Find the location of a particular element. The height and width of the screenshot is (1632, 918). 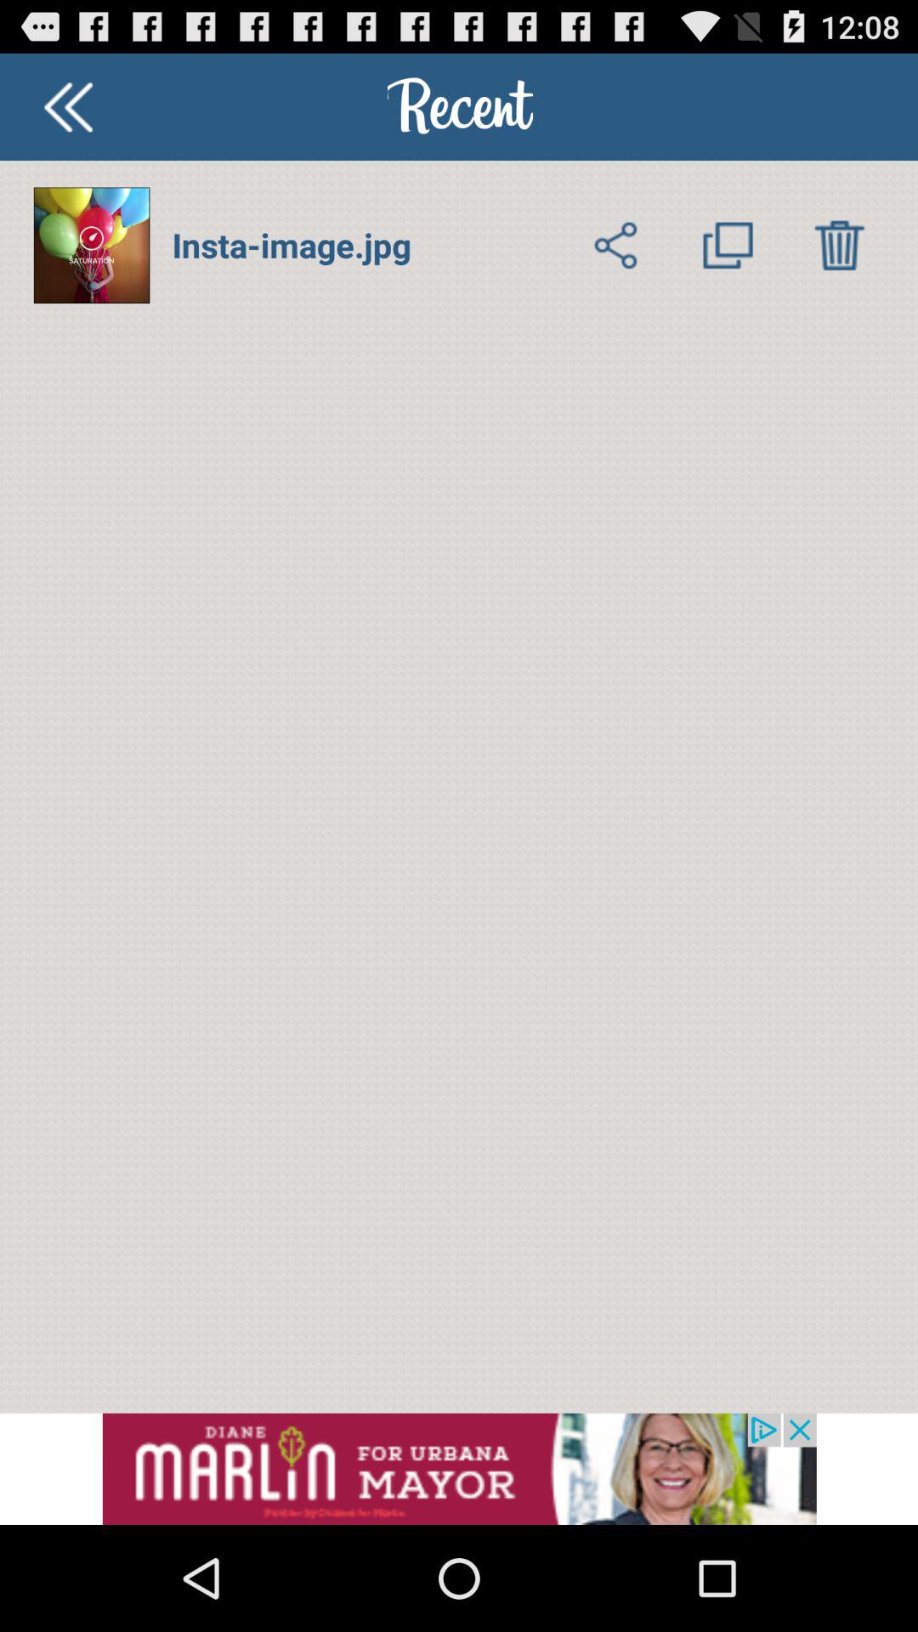

allows to download videos and images from instagram 's links is located at coordinates (840, 245).